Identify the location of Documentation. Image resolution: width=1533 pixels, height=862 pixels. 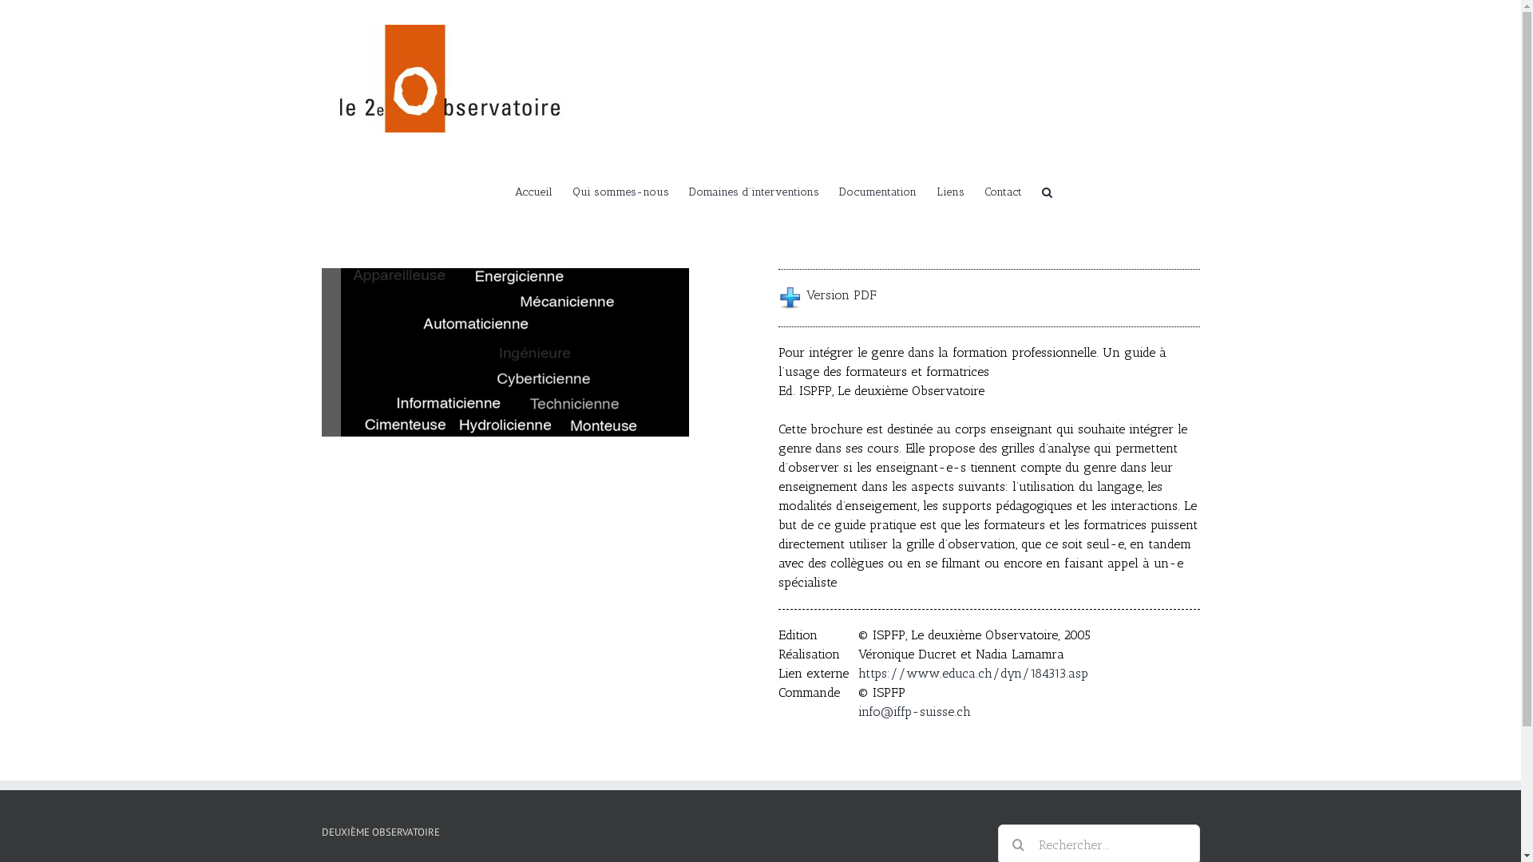
(877, 191).